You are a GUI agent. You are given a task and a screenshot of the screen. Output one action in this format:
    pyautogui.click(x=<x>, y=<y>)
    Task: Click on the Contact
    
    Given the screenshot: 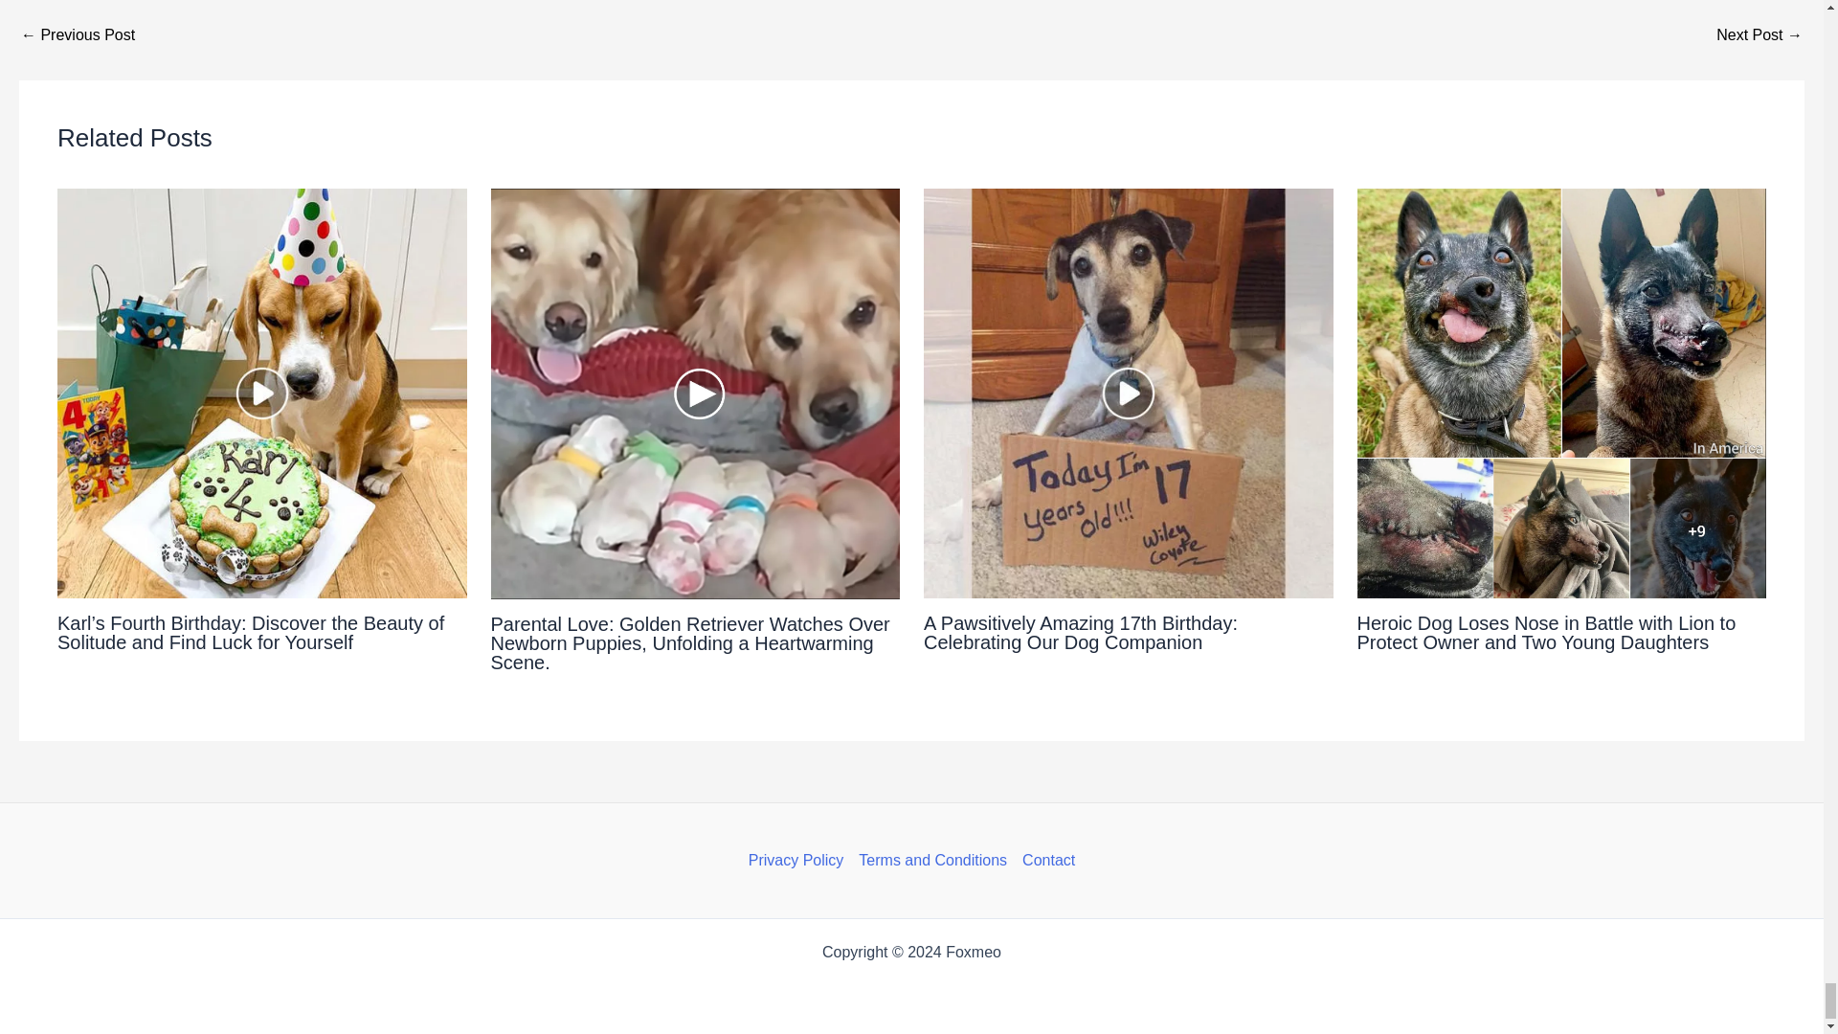 What is the action you would take?
    pyautogui.click(x=1044, y=860)
    